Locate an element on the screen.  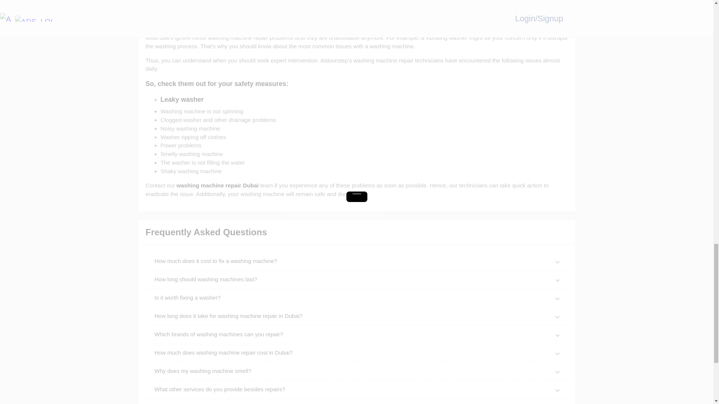
washing machine repair Dubai is located at coordinates (217, 186).